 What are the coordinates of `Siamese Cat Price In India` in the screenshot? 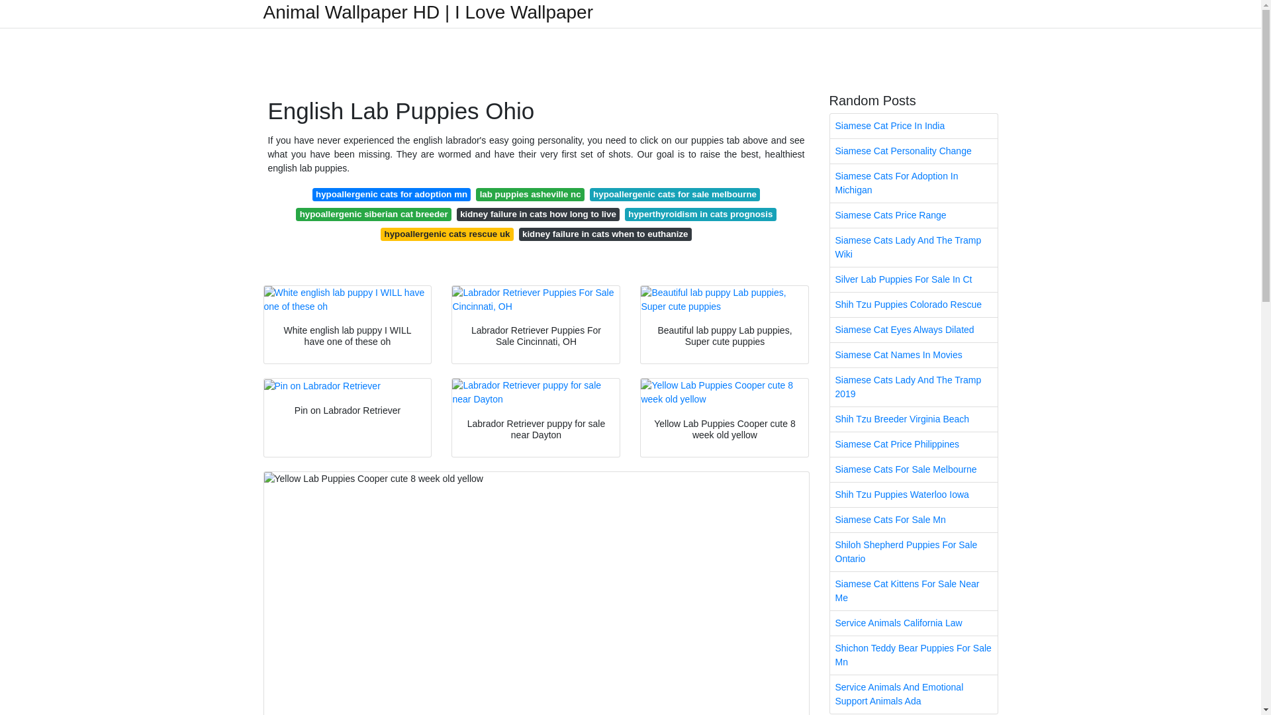 It's located at (914, 126).